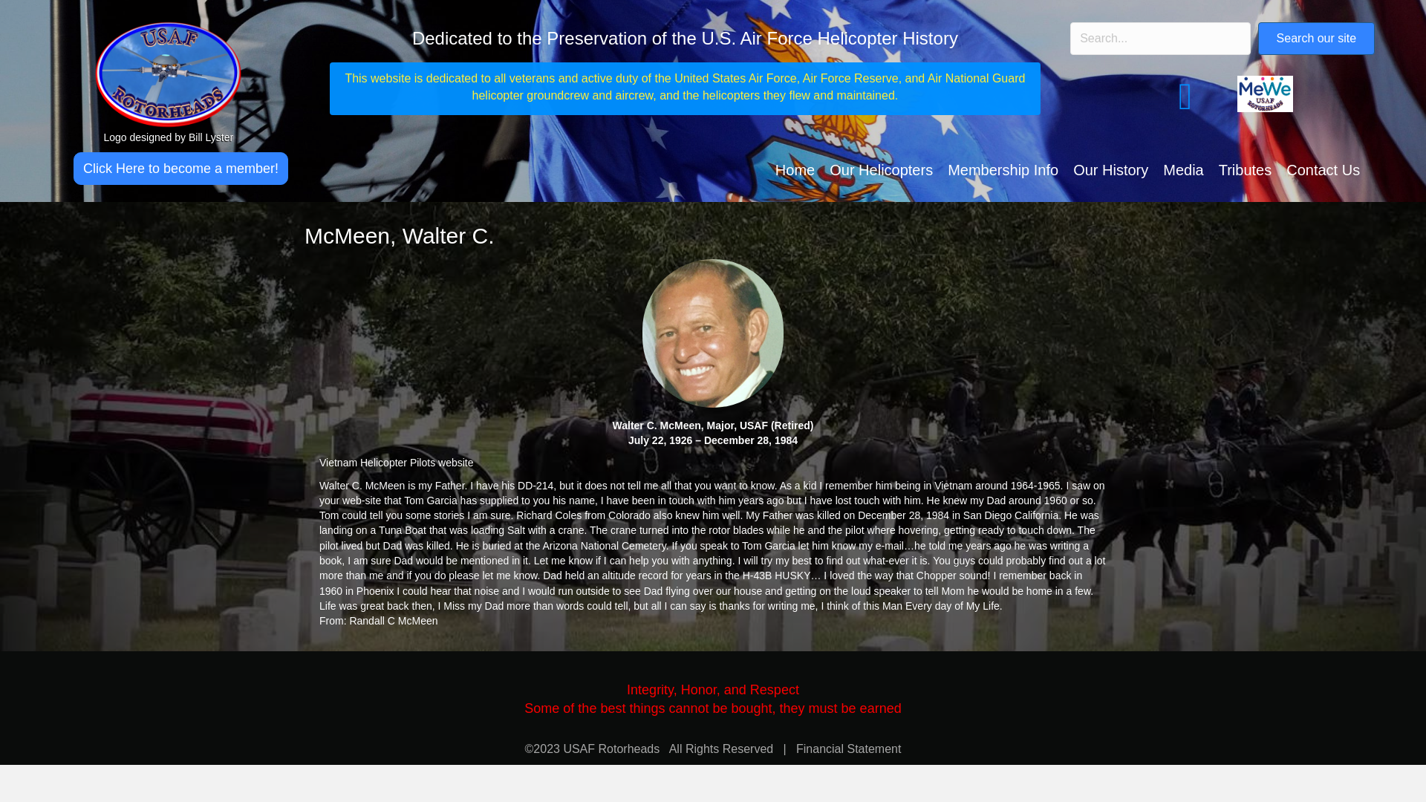  I want to click on Our Helicopters, so click(881, 170).